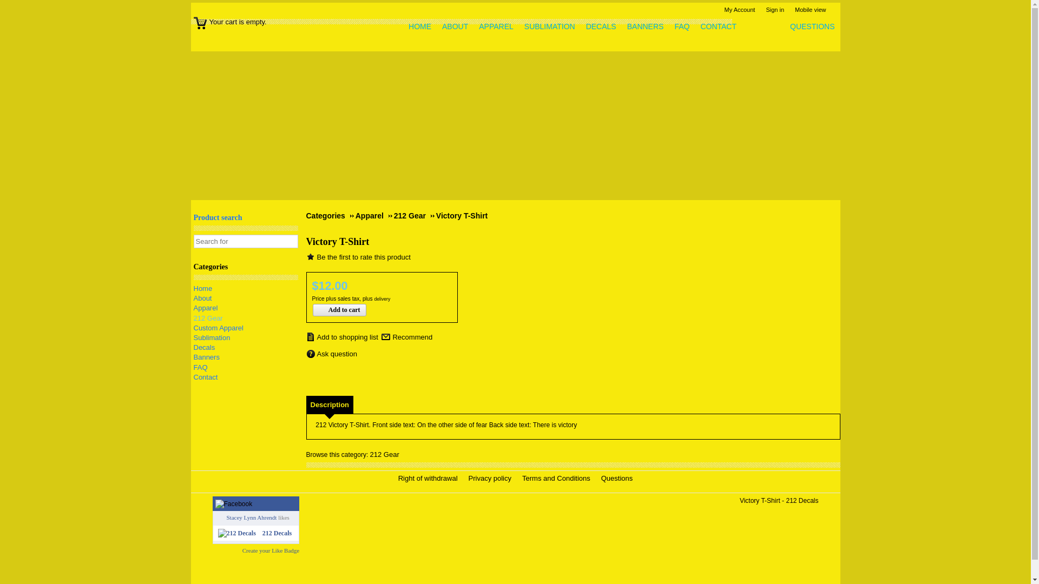 Image resolution: width=1039 pixels, height=584 pixels. Describe the element at coordinates (778, 10) in the screenshot. I see `Sign in` at that location.